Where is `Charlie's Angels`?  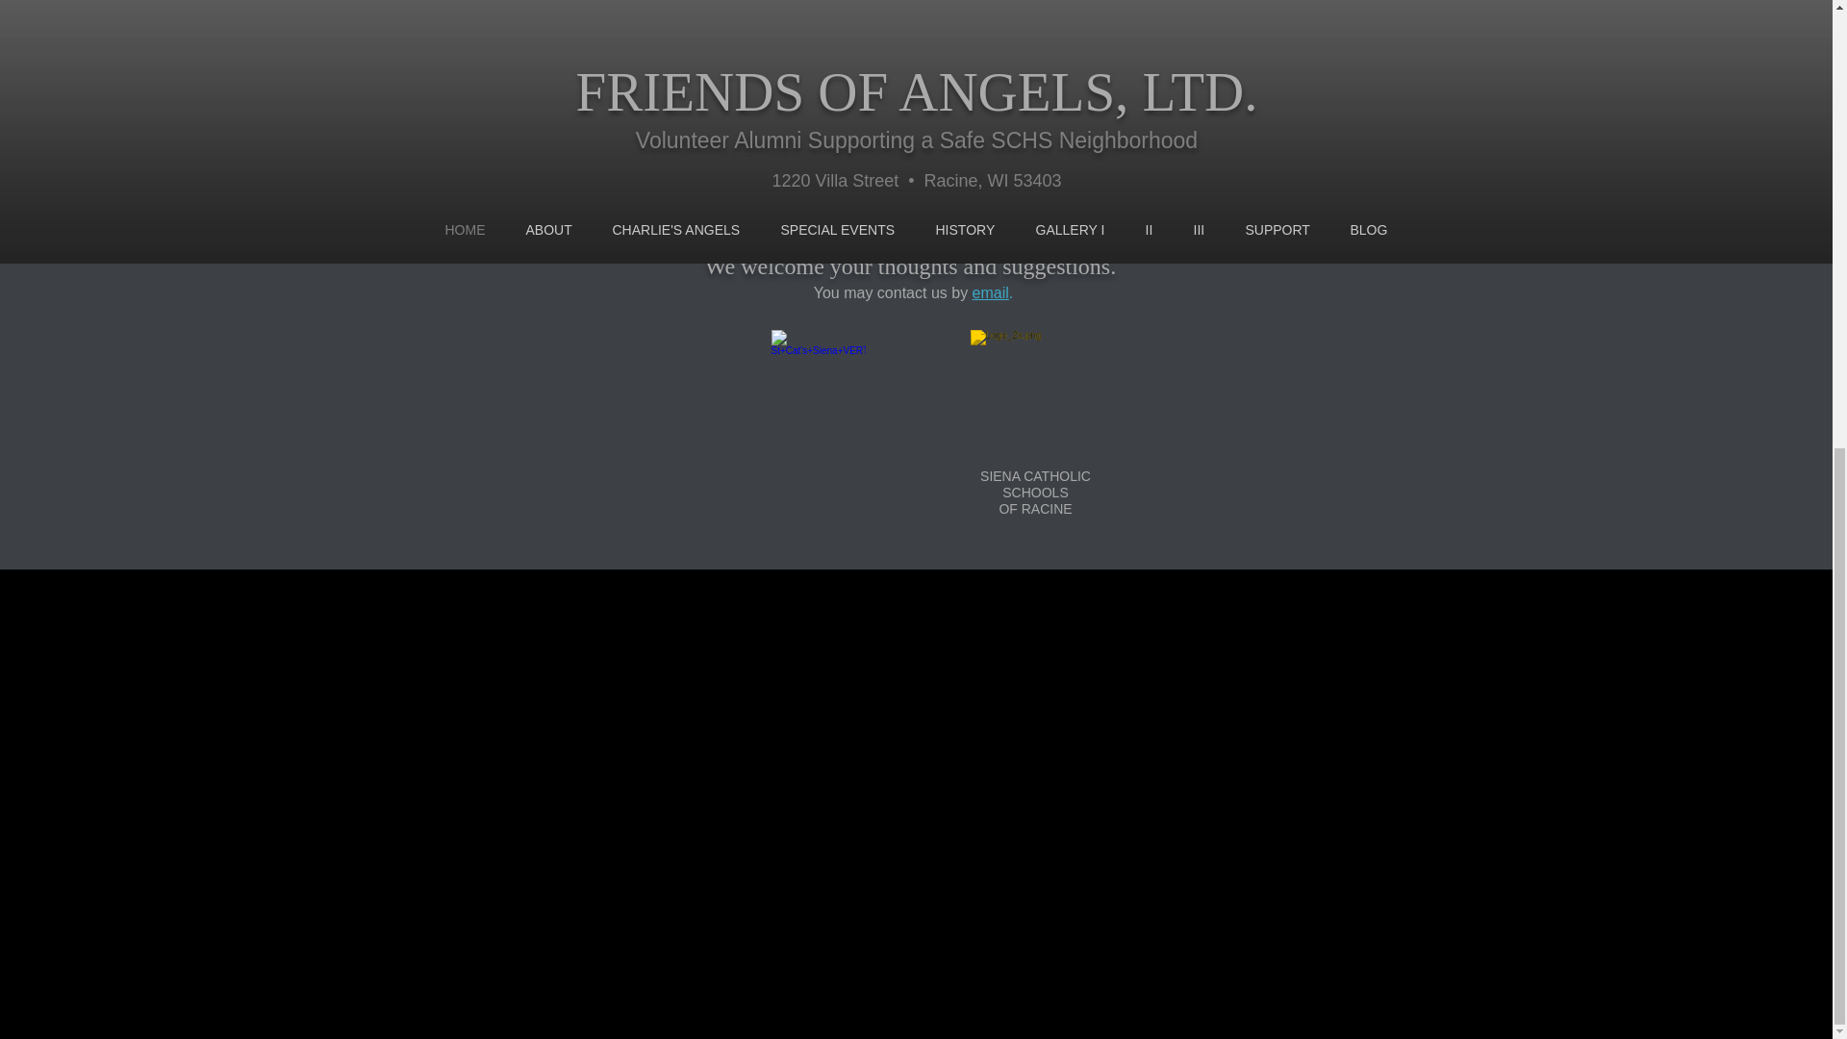
Charlie's Angels is located at coordinates (882, 144).